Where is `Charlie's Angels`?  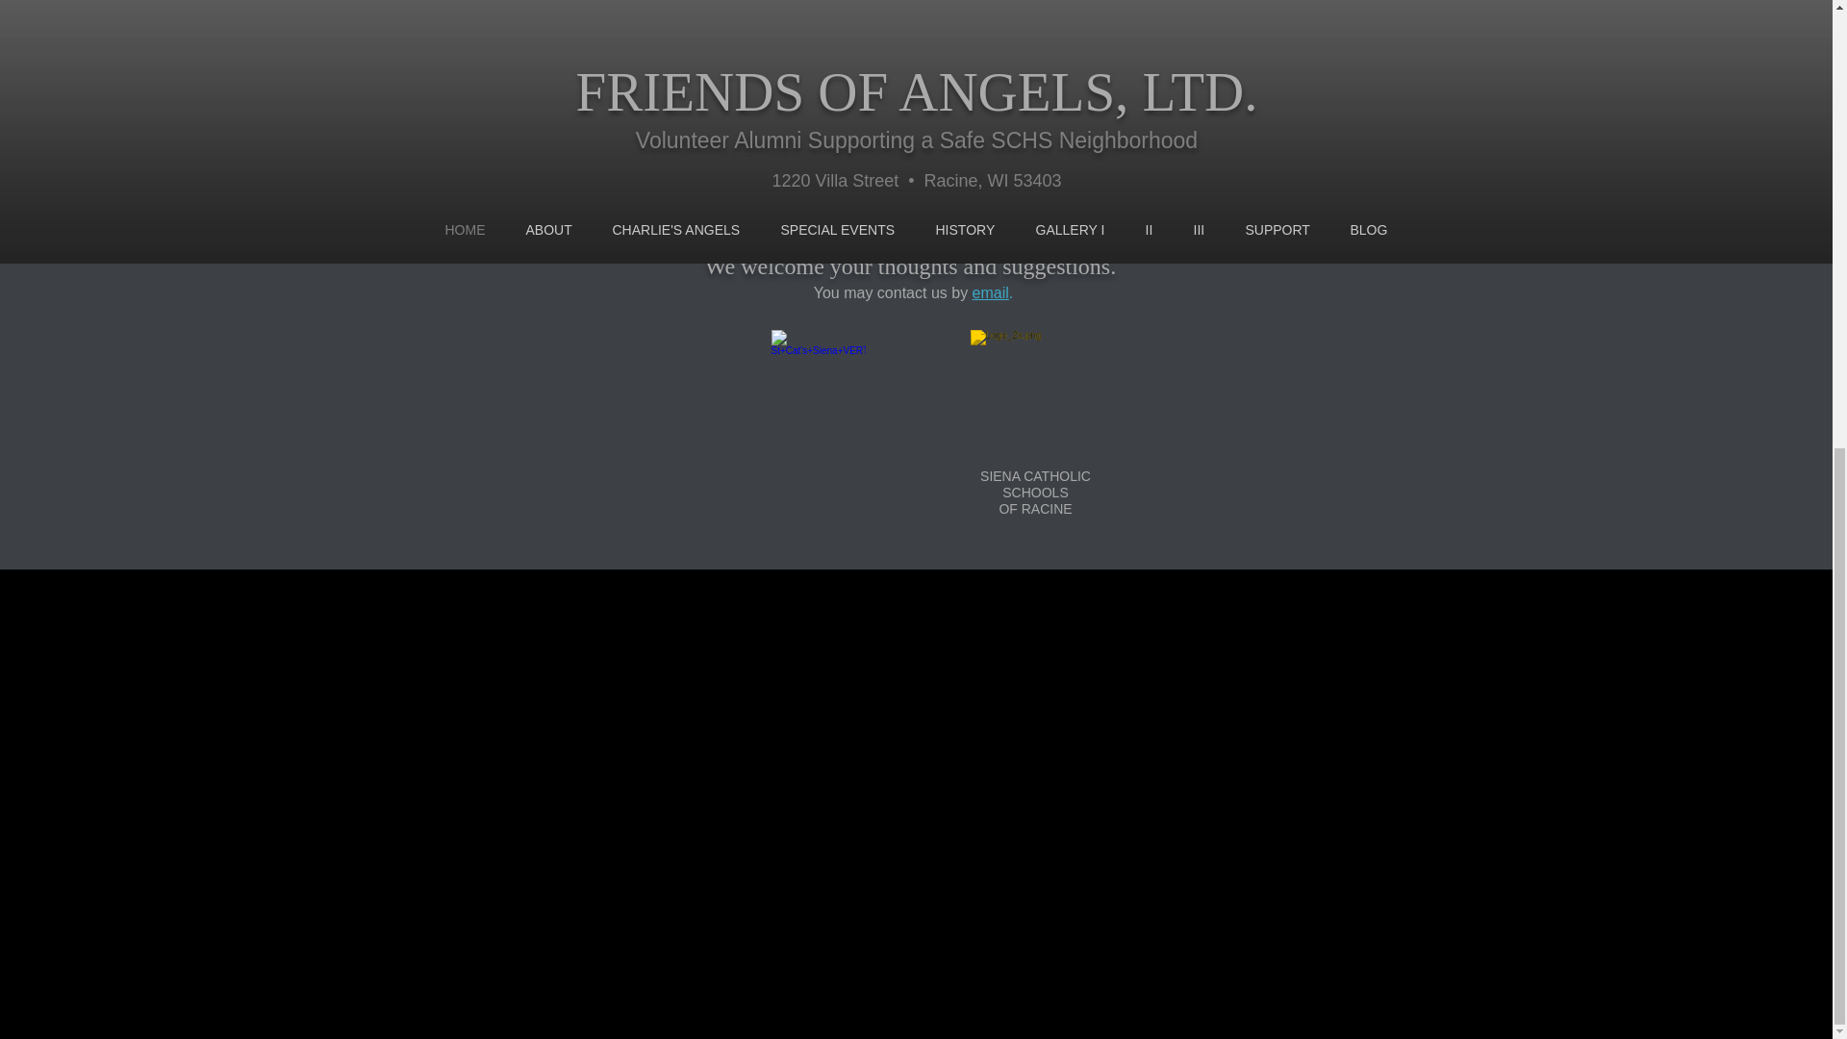
Charlie's Angels is located at coordinates (882, 144).